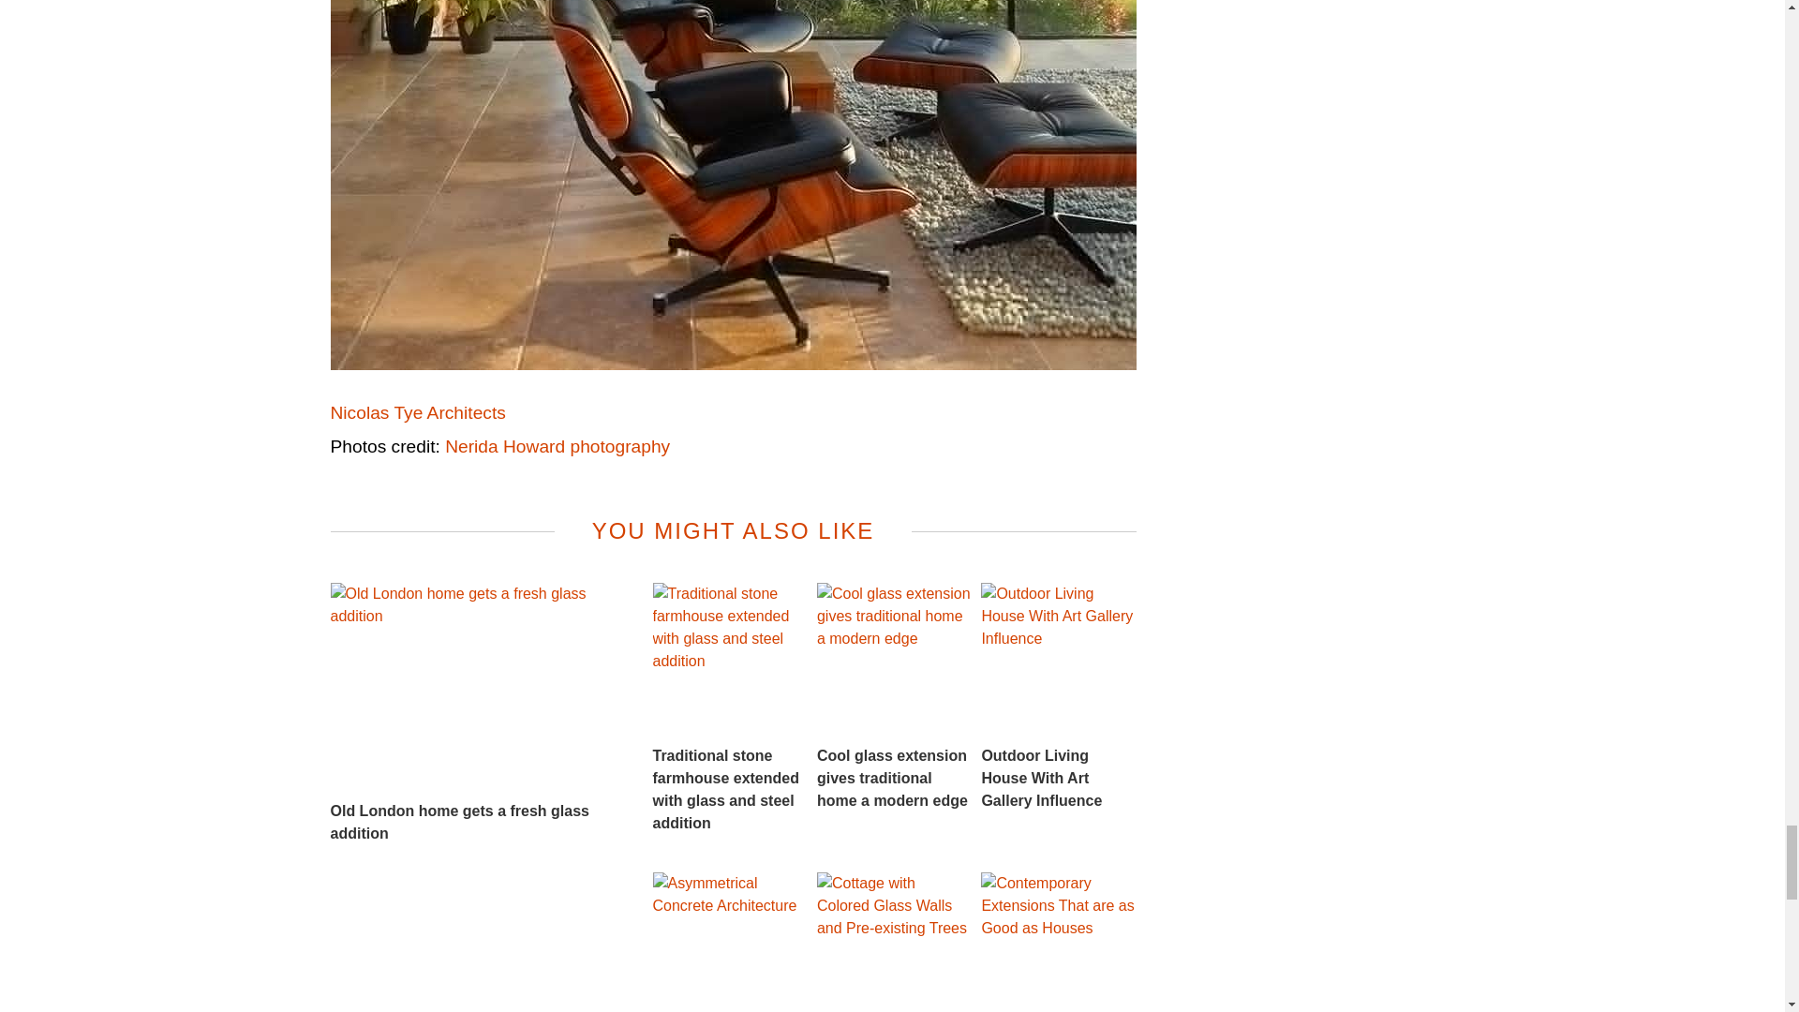 This screenshot has height=1012, width=1799. What do you see at coordinates (729, 942) in the screenshot?
I see `Asymmetrical Concrete Architecture` at bounding box center [729, 942].